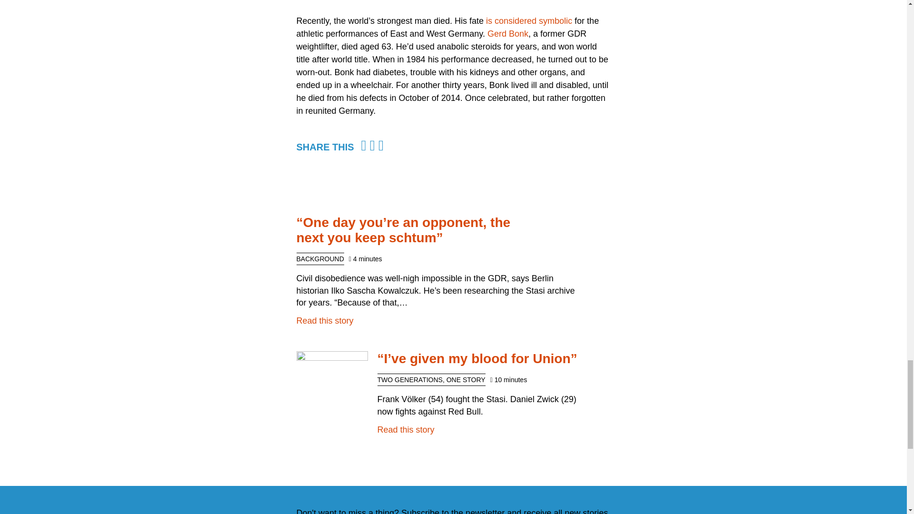 Image resolution: width=914 pixels, height=514 pixels. Describe the element at coordinates (325, 321) in the screenshot. I see `Read this story` at that location.